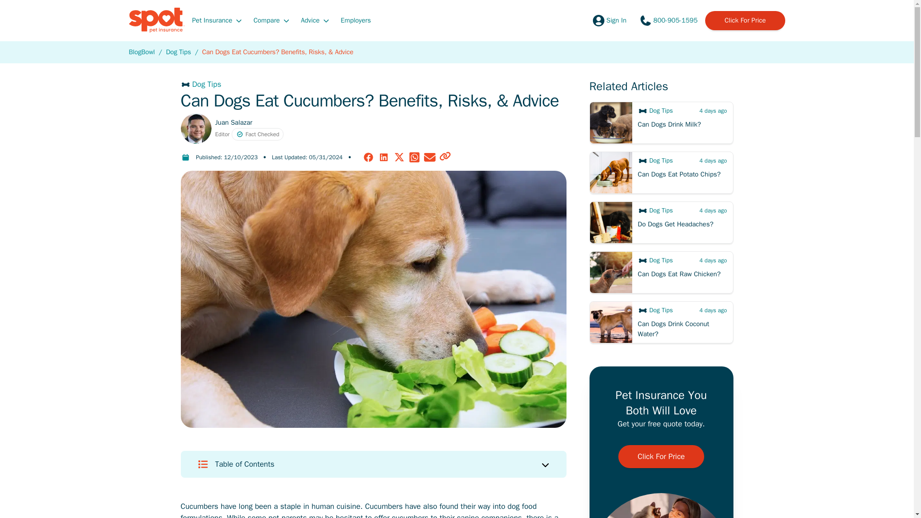  Describe the element at coordinates (608, 20) in the screenshot. I see `Sign In` at that location.